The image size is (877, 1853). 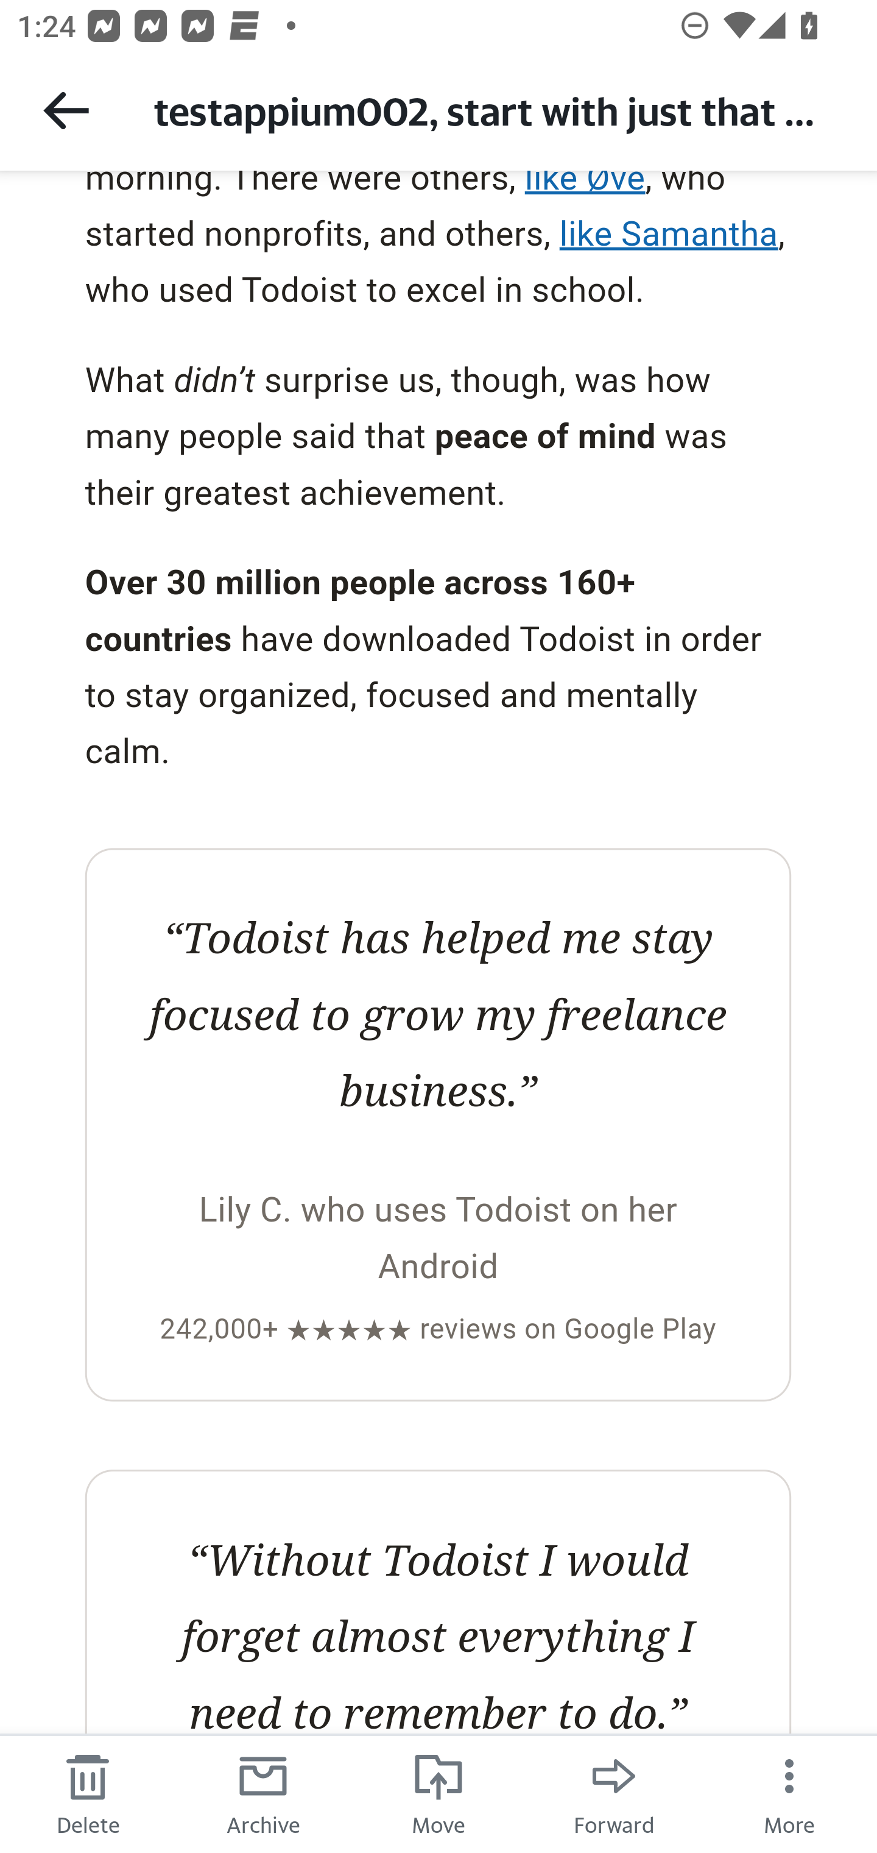 I want to click on like Øve, so click(x=585, y=185).